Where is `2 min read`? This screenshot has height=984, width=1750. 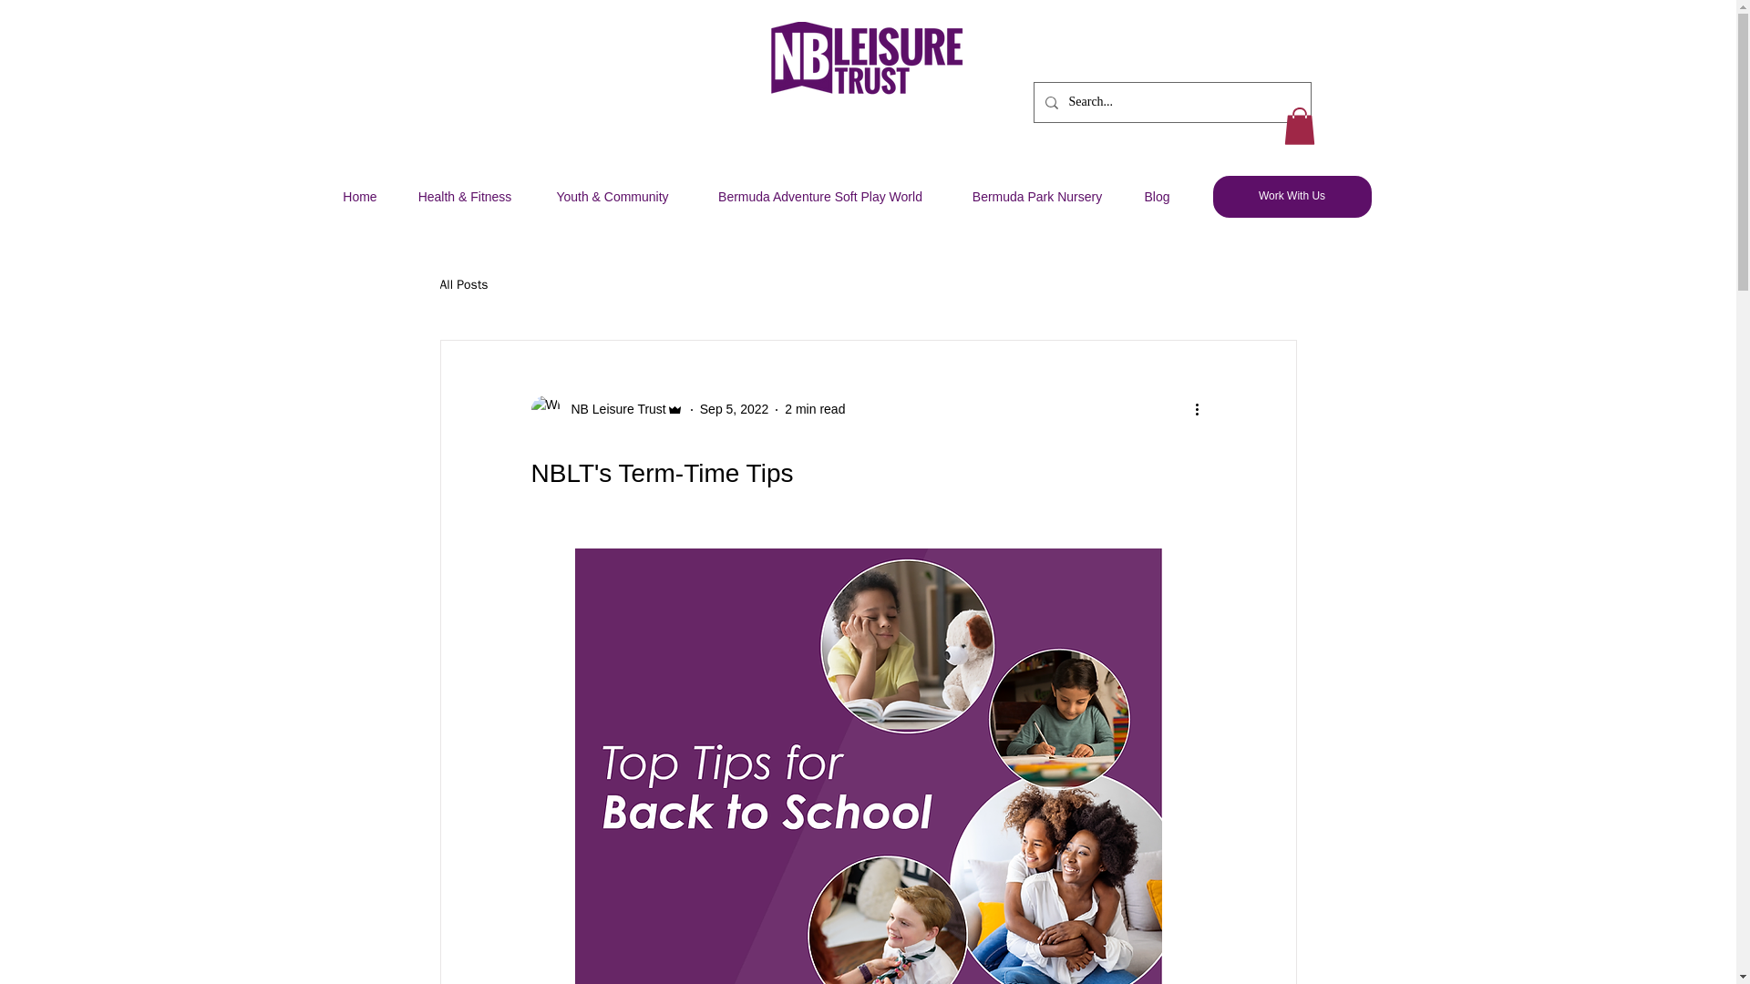
2 min read is located at coordinates (815, 408).